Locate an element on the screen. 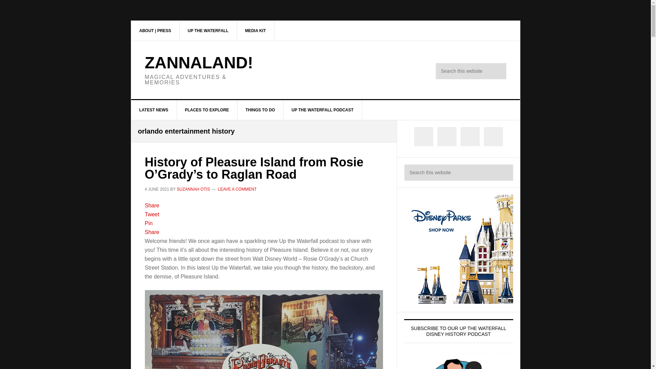 This screenshot has width=656, height=369. UP THE WATERFALL is located at coordinates (208, 30).